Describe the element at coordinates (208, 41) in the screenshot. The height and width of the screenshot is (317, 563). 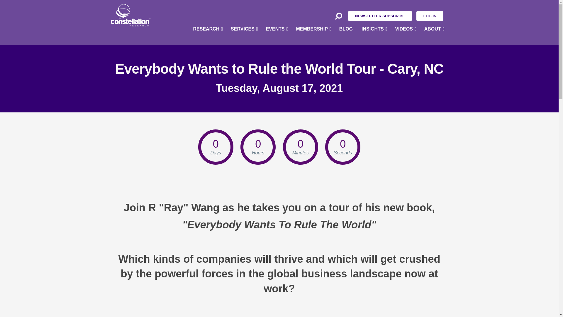
I see `Constellation research library` at that location.